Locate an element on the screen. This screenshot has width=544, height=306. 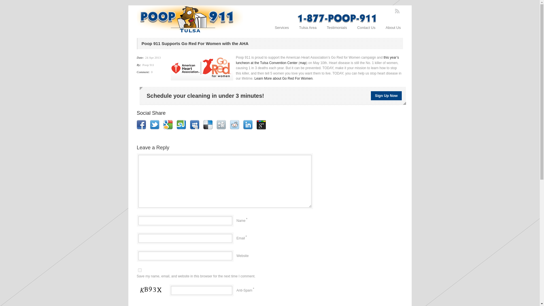
Pooper Scooper Service Testimonials is located at coordinates (337, 28).